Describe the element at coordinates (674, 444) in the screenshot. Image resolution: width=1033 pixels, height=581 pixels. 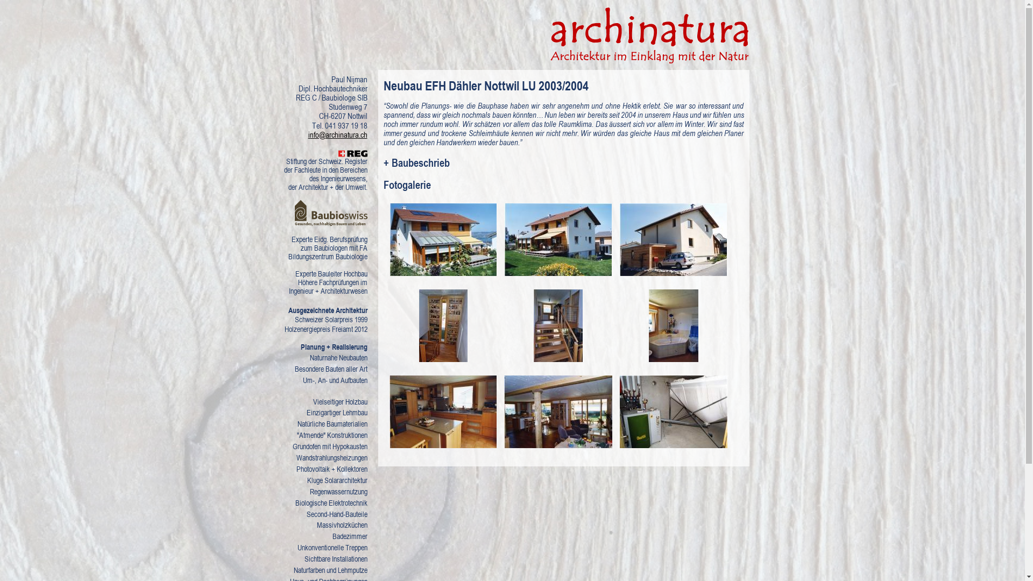
I see `Pelletheizkessel und Pelletlager (Flexsilo)` at that location.